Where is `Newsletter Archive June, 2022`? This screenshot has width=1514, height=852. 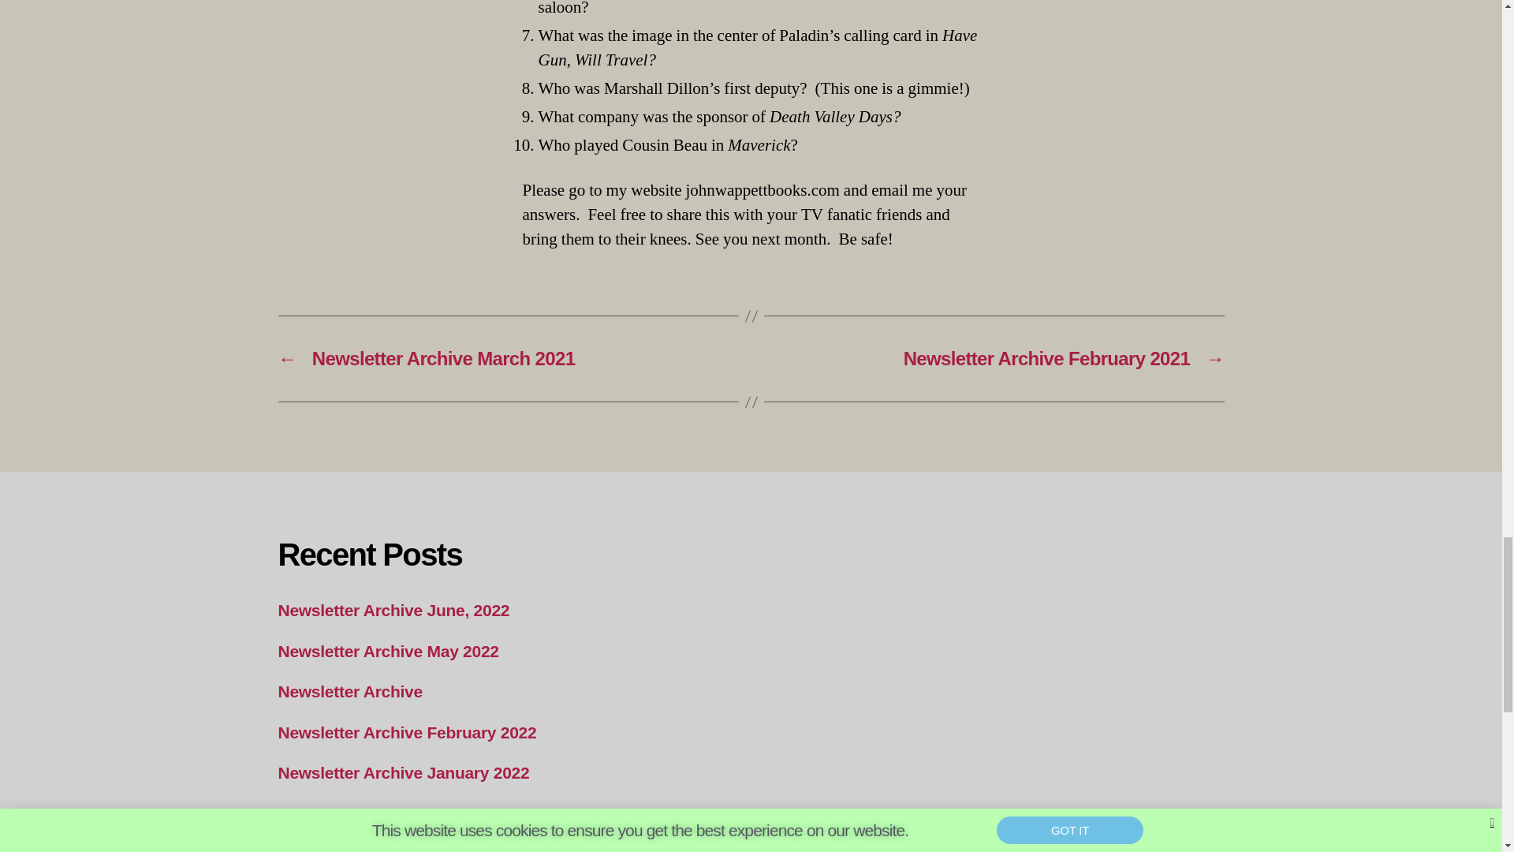 Newsletter Archive June, 2022 is located at coordinates (393, 611).